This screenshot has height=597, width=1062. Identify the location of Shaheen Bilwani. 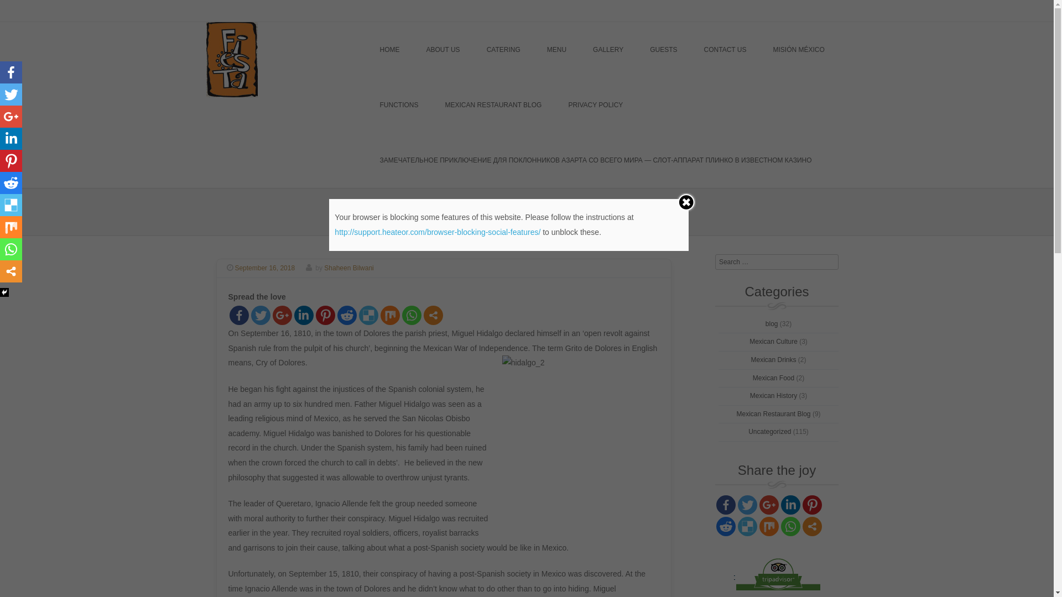
(348, 268).